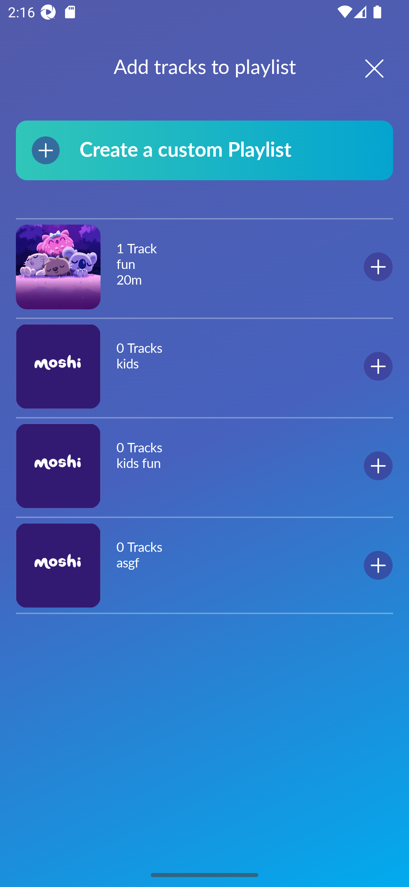 The width and height of the screenshot is (409, 887). Describe the element at coordinates (204, 267) in the screenshot. I see `1 Track fun 20m` at that location.